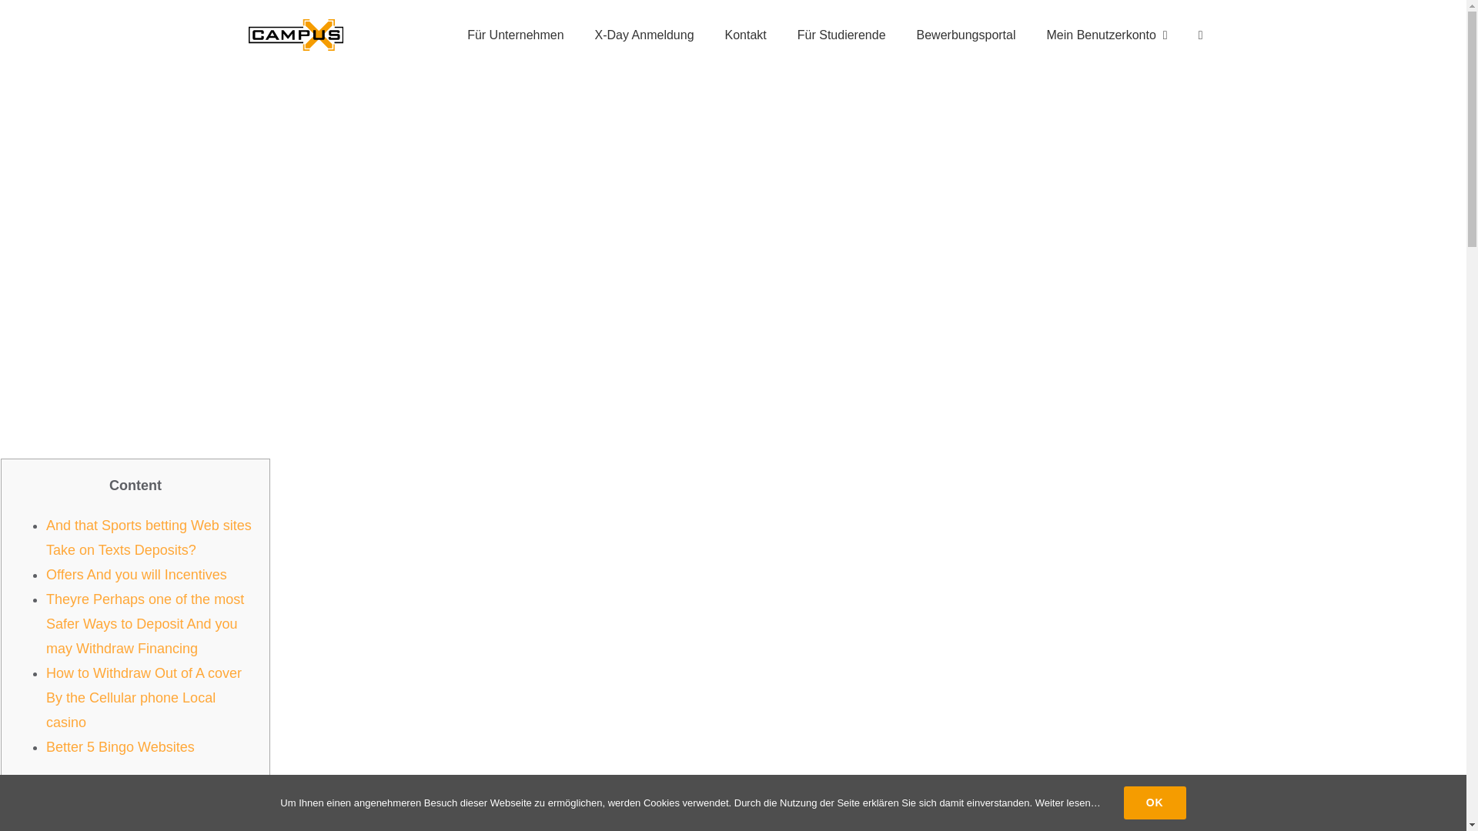 Image resolution: width=1478 pixels, height=831 pixels. Describe the element at coordinates (967, 35) in the screenshot. I see `Bewerbungsportal` at that location.